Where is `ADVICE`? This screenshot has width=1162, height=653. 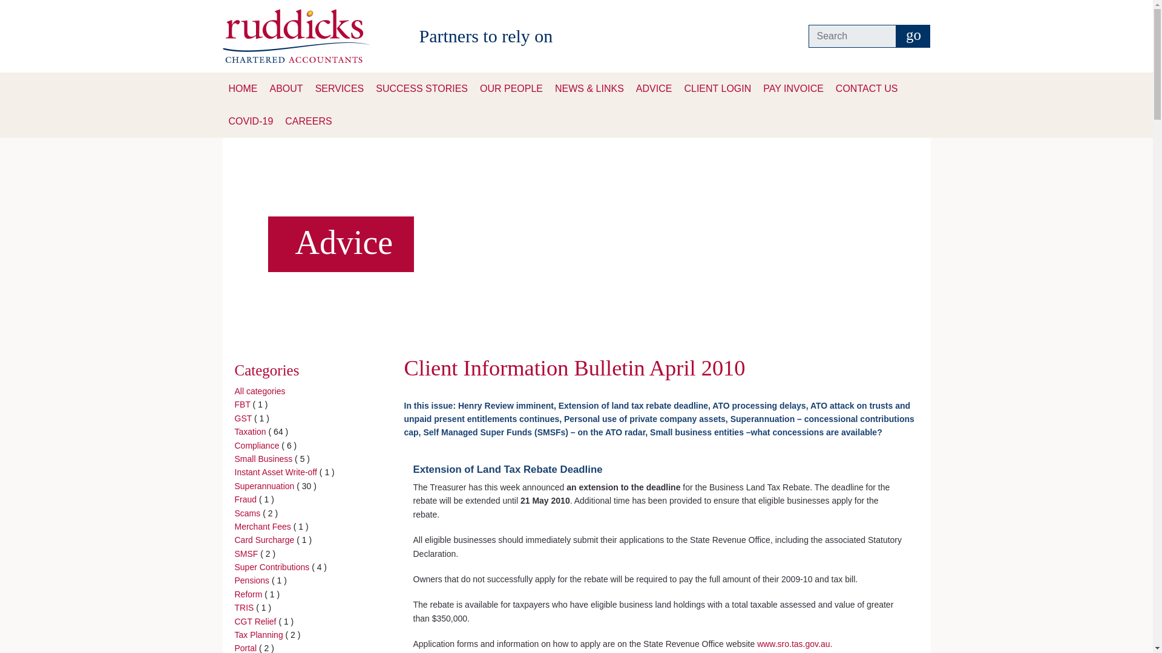
ADVICE is located at coordinates (654, 88).